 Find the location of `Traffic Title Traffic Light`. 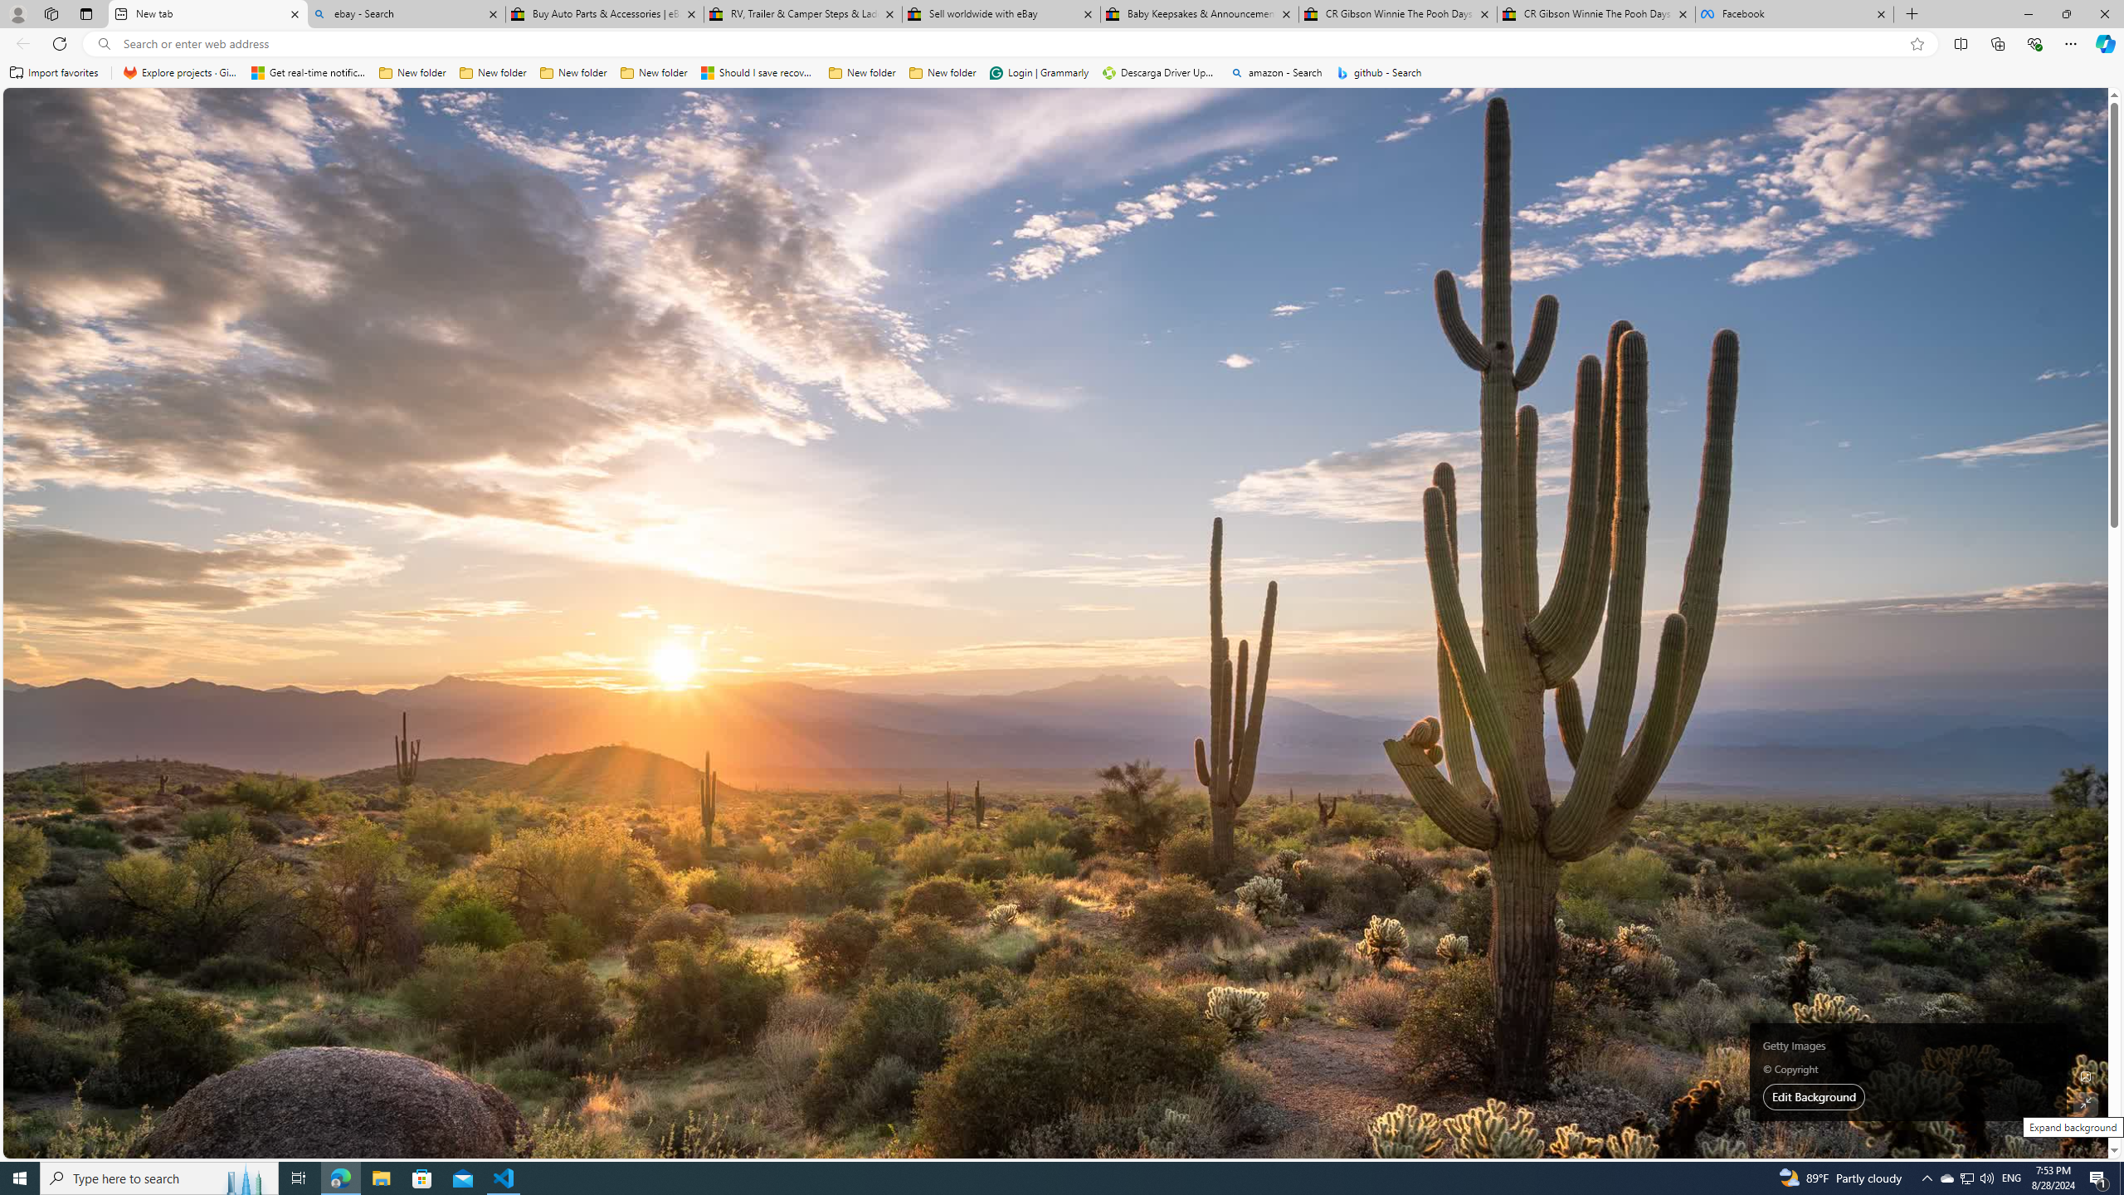

Traffic Title Traffic Light is located at coordinates (1467, 1048).